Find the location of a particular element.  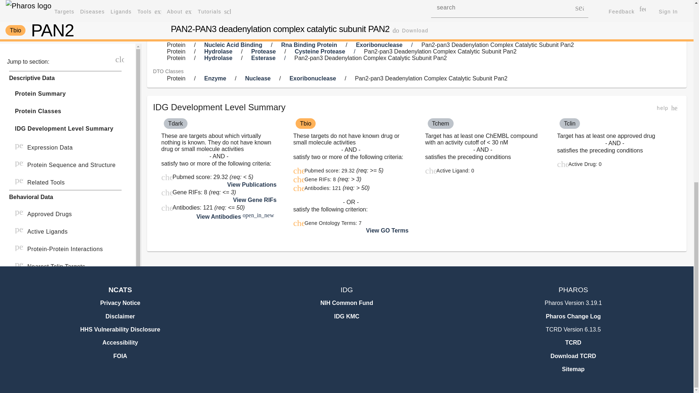

pendingDisease Associations is located at coordinates (65, 28).